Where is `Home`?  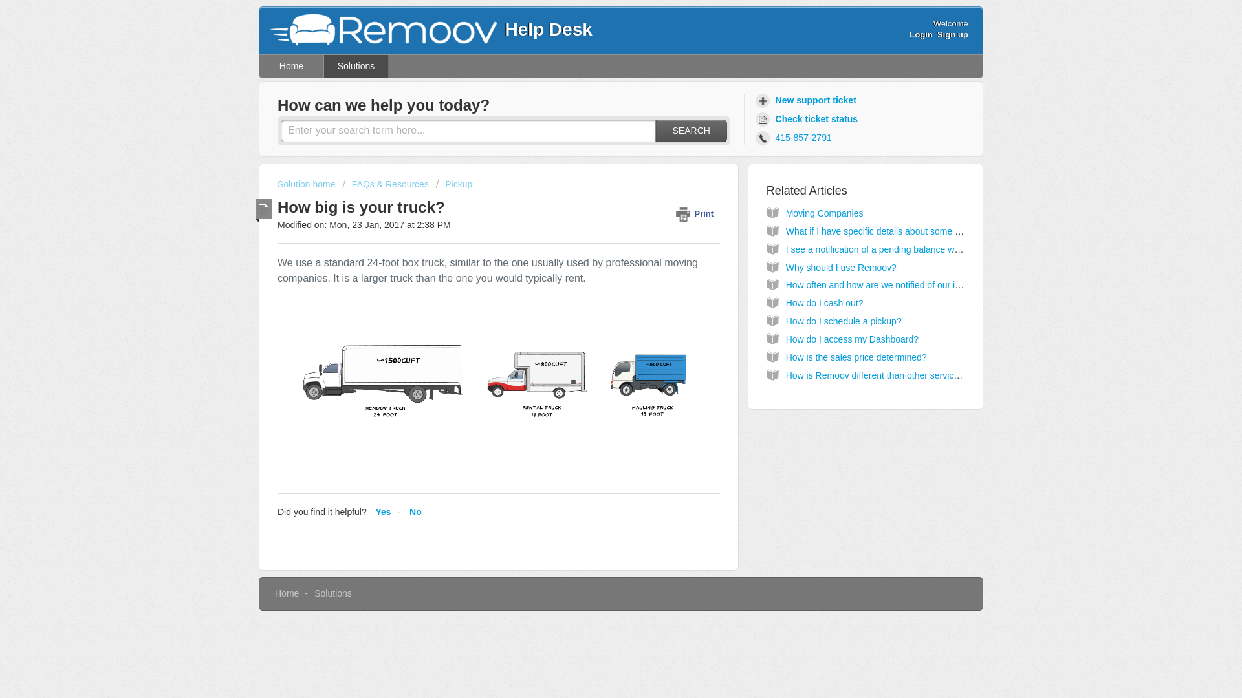 Home is located at coordinates (292, 66).